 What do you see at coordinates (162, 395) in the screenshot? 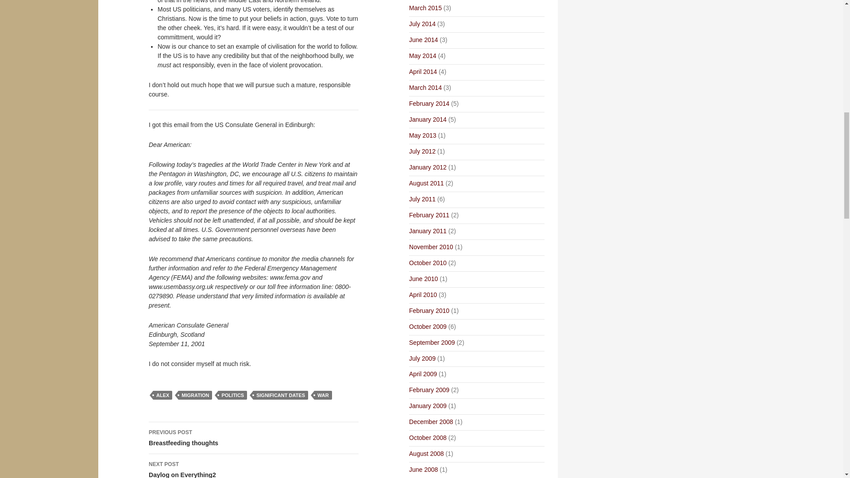
I see `ALEX` at bounding box center [162, 395].